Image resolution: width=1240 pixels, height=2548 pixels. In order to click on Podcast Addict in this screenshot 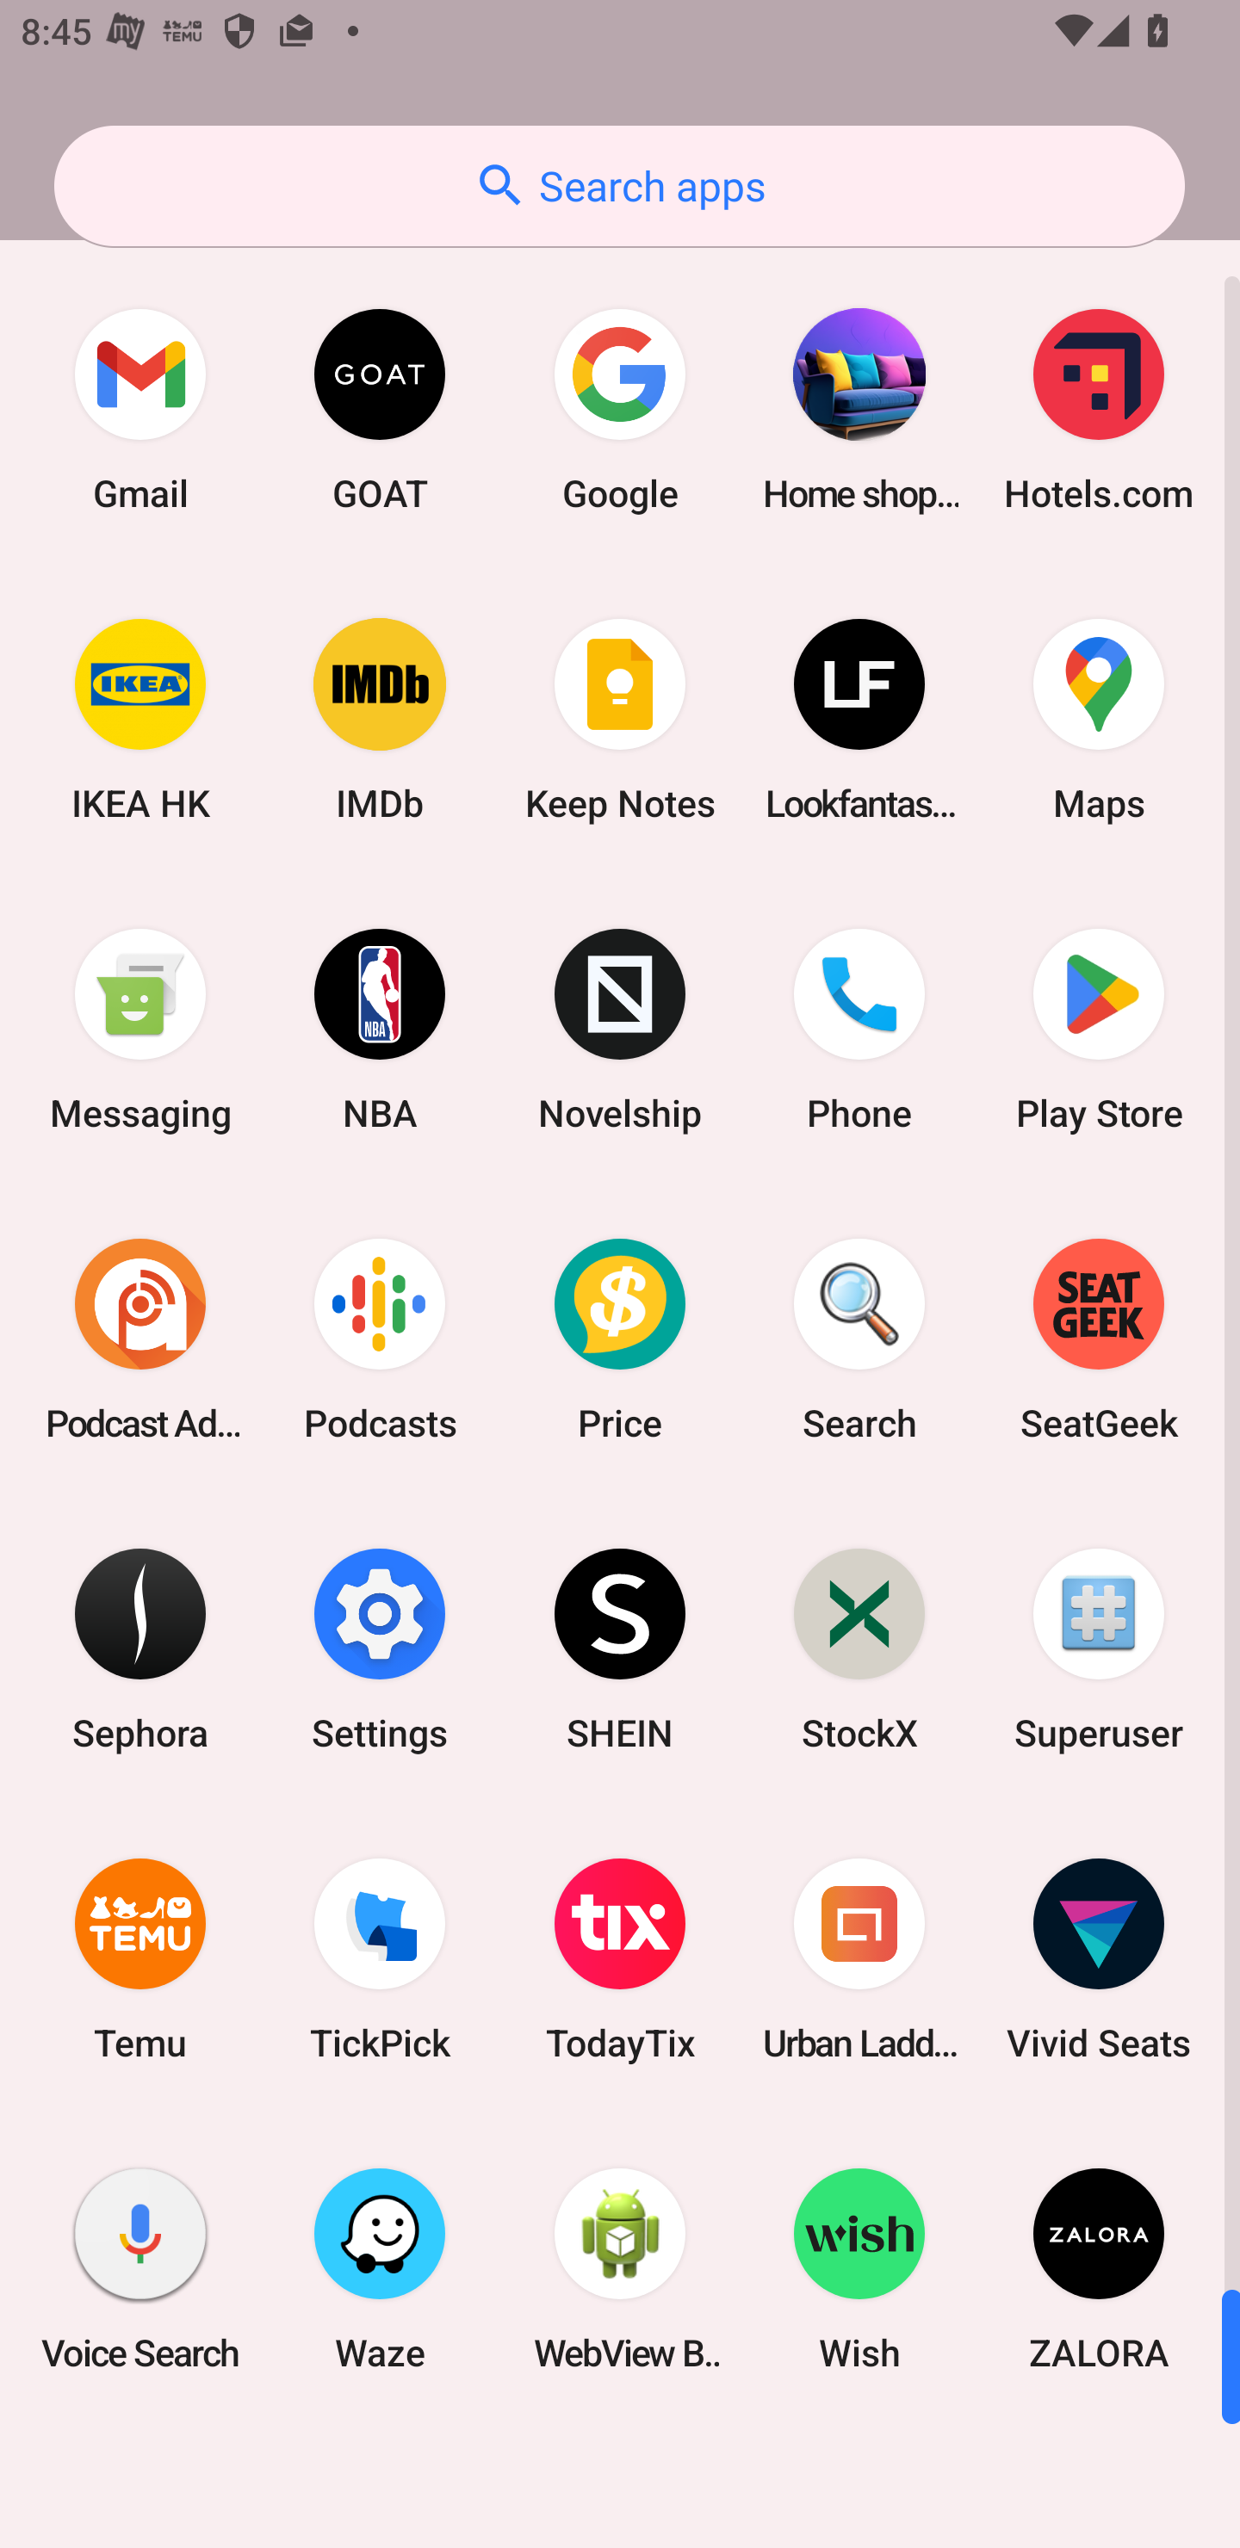, I will do `click(140, 1339)`.